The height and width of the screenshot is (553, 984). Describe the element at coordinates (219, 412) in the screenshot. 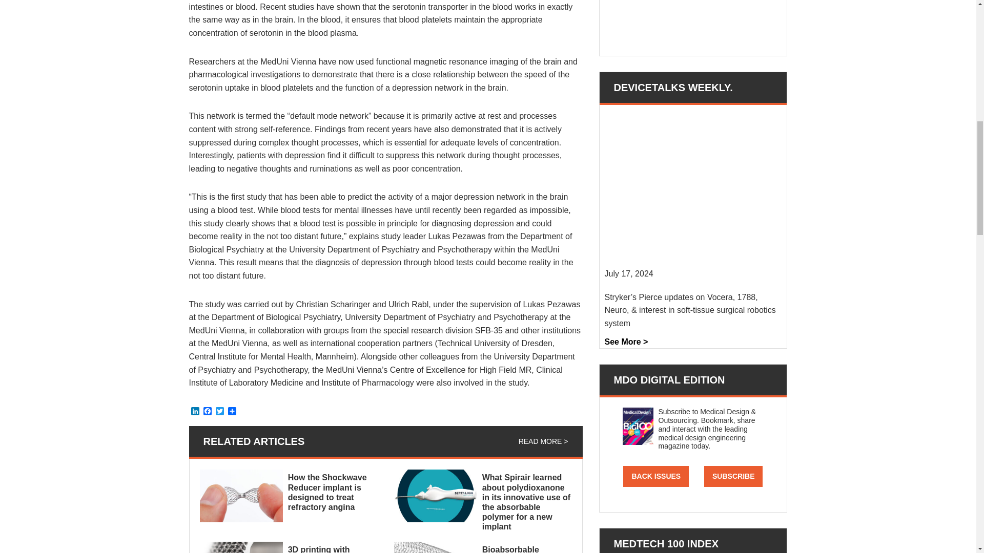

I see `Twitter` at that location.